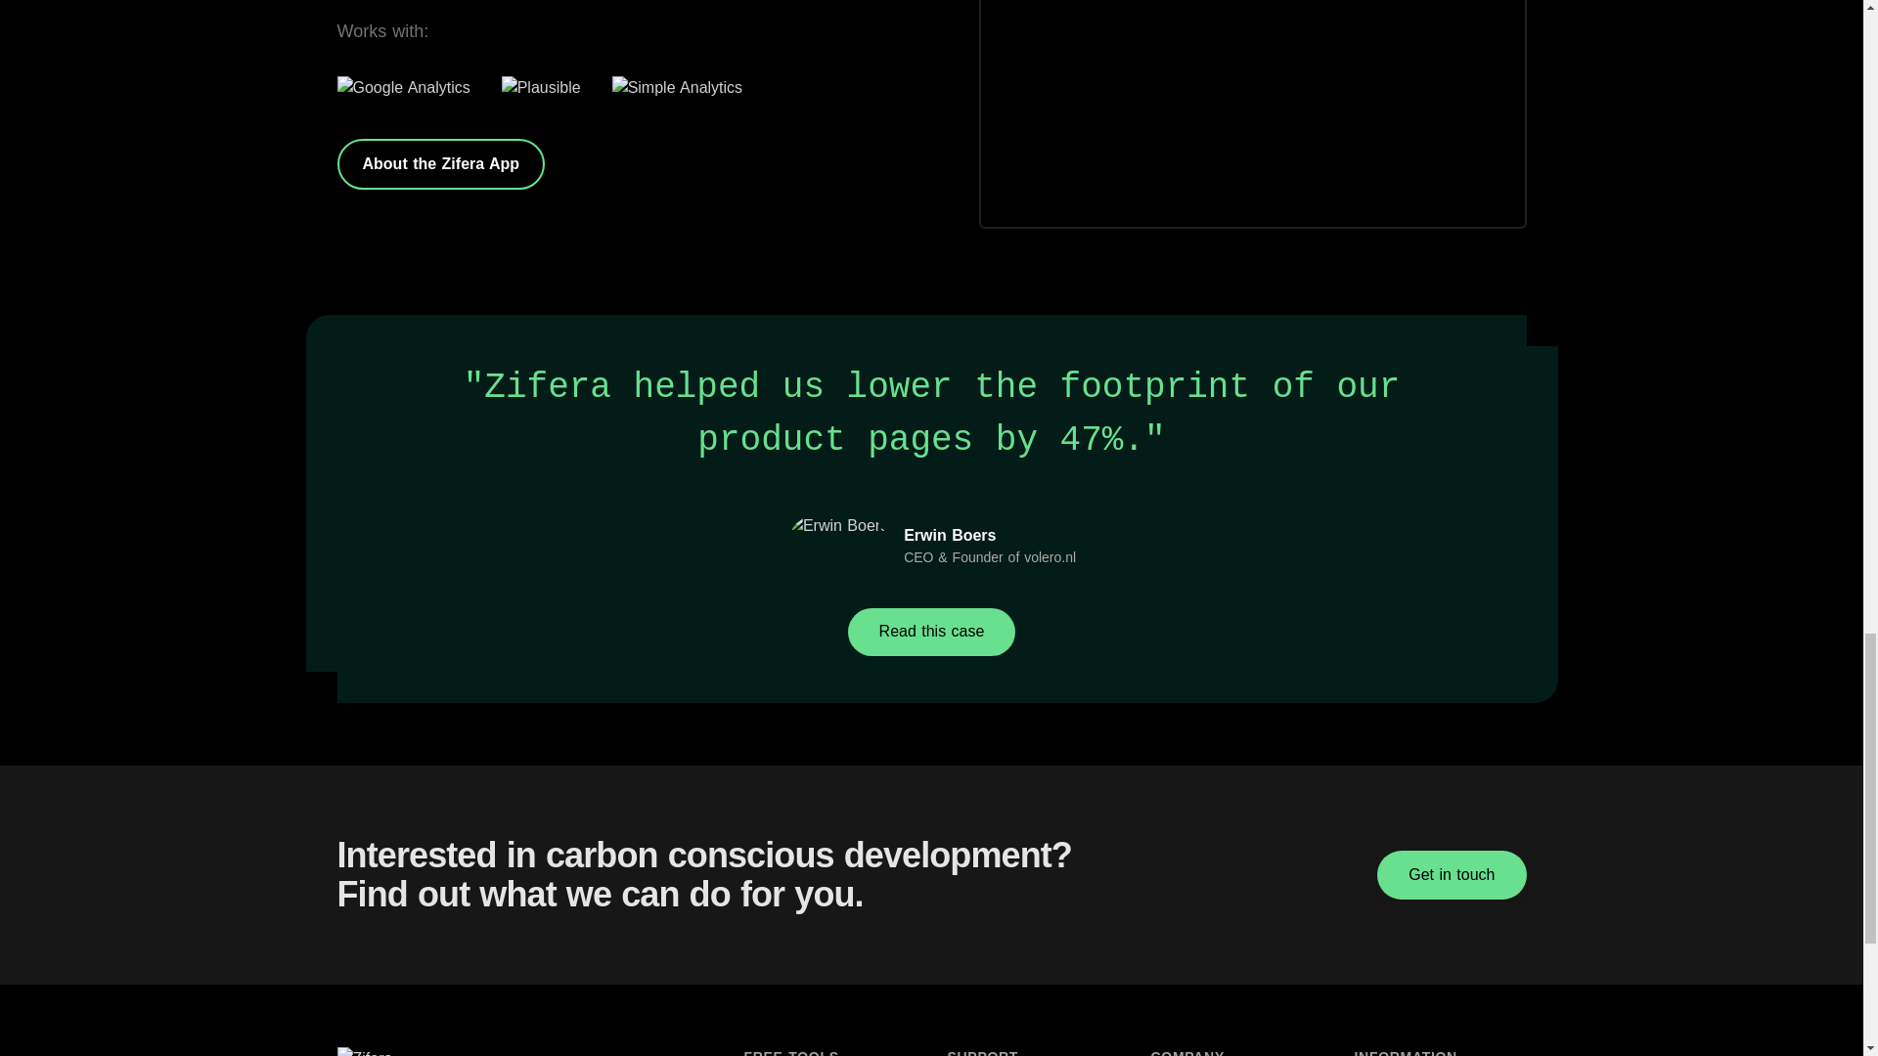  Describe the element at coordinates (931, 632) in the screenshot. I see `Read this case` at that location.